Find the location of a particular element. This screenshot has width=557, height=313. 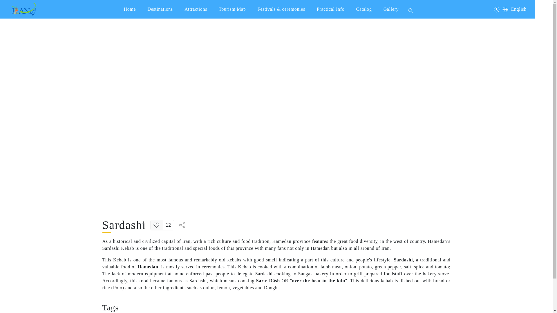

Practical Info is located at coordinates (330, 9).